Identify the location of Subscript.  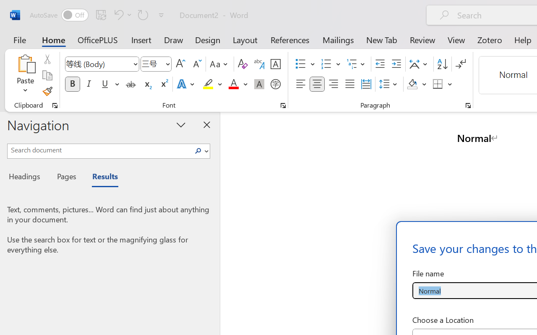
(147, 84).